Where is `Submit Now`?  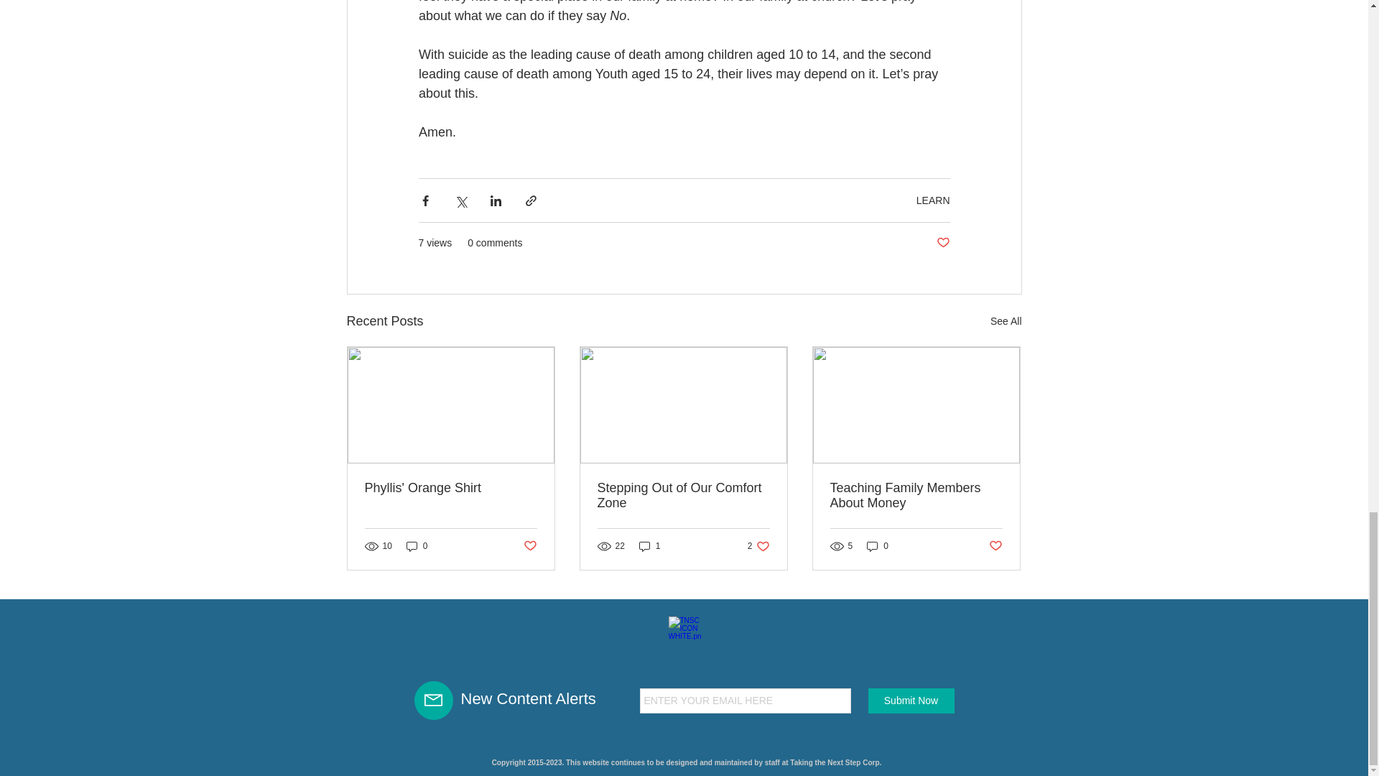
Submit Now is located at coordinates (911, 700).